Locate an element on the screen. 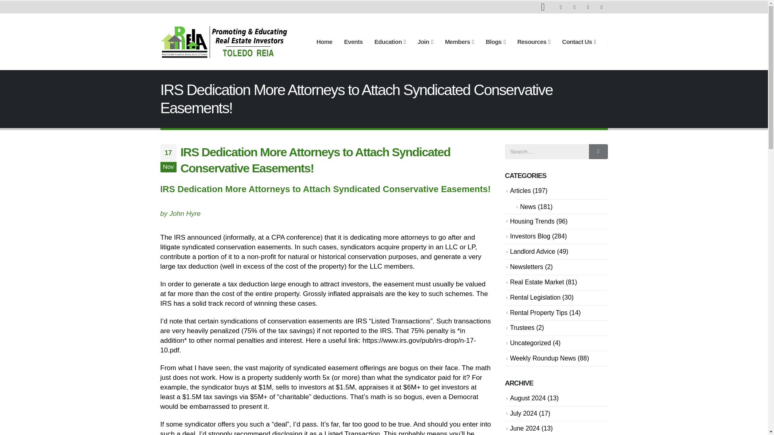  Members is located at coordinates (460, 42).